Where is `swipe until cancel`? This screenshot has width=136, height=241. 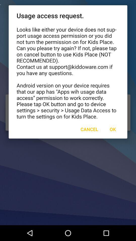 swipe until cancel is located at coordinates (89, 129).